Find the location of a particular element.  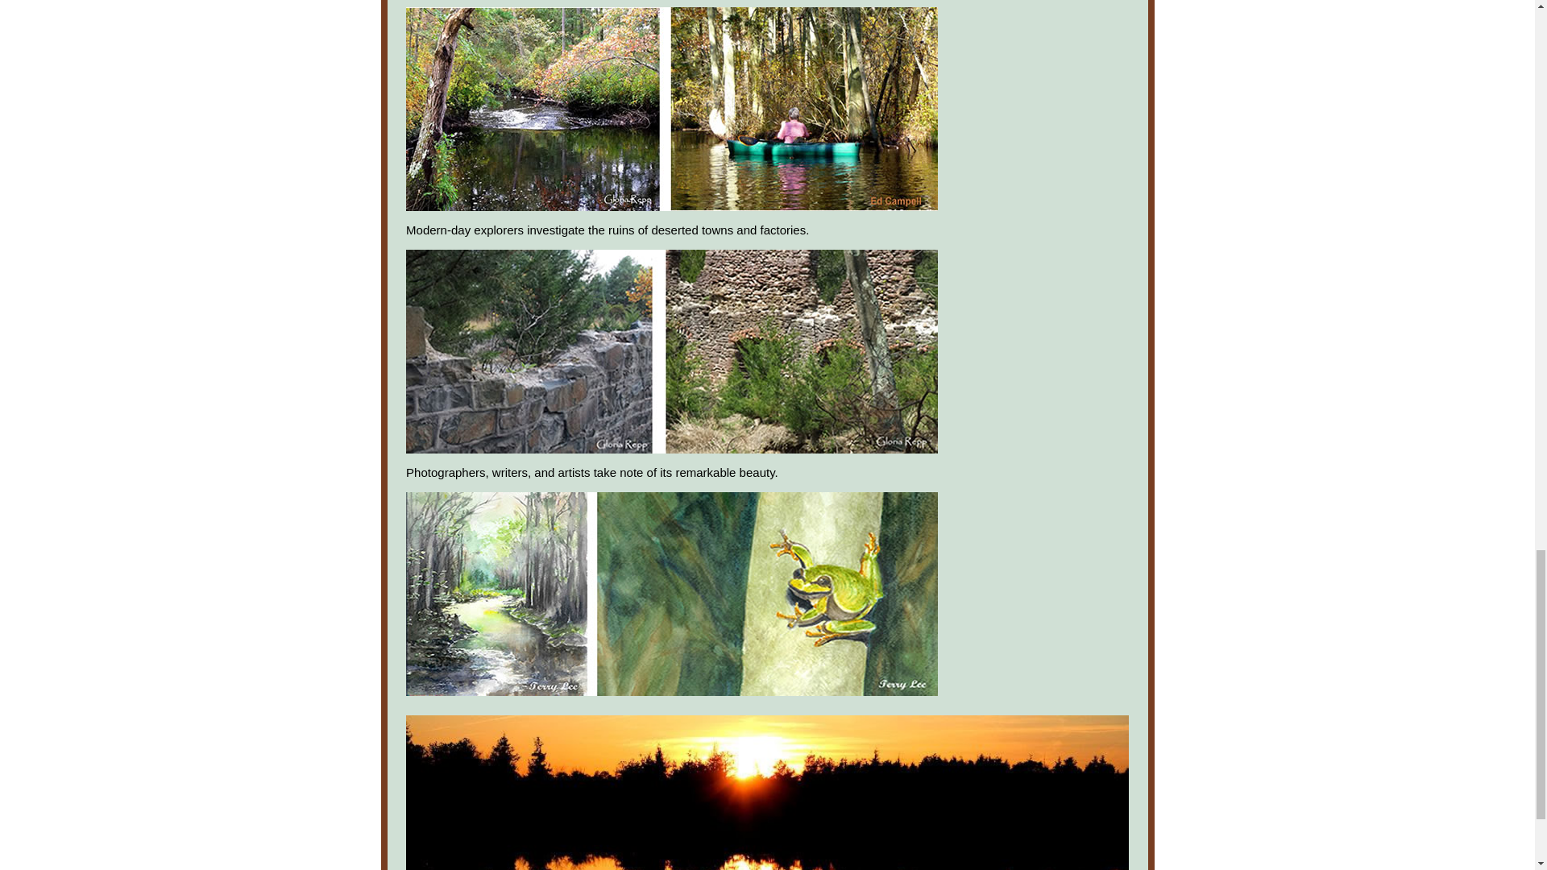

ruins is located at coordinates (671, 351).